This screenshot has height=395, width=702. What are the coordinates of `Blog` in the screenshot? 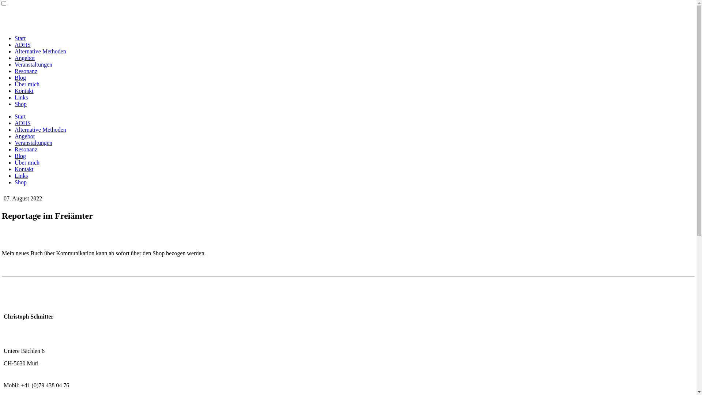 It's located at (20, 156).